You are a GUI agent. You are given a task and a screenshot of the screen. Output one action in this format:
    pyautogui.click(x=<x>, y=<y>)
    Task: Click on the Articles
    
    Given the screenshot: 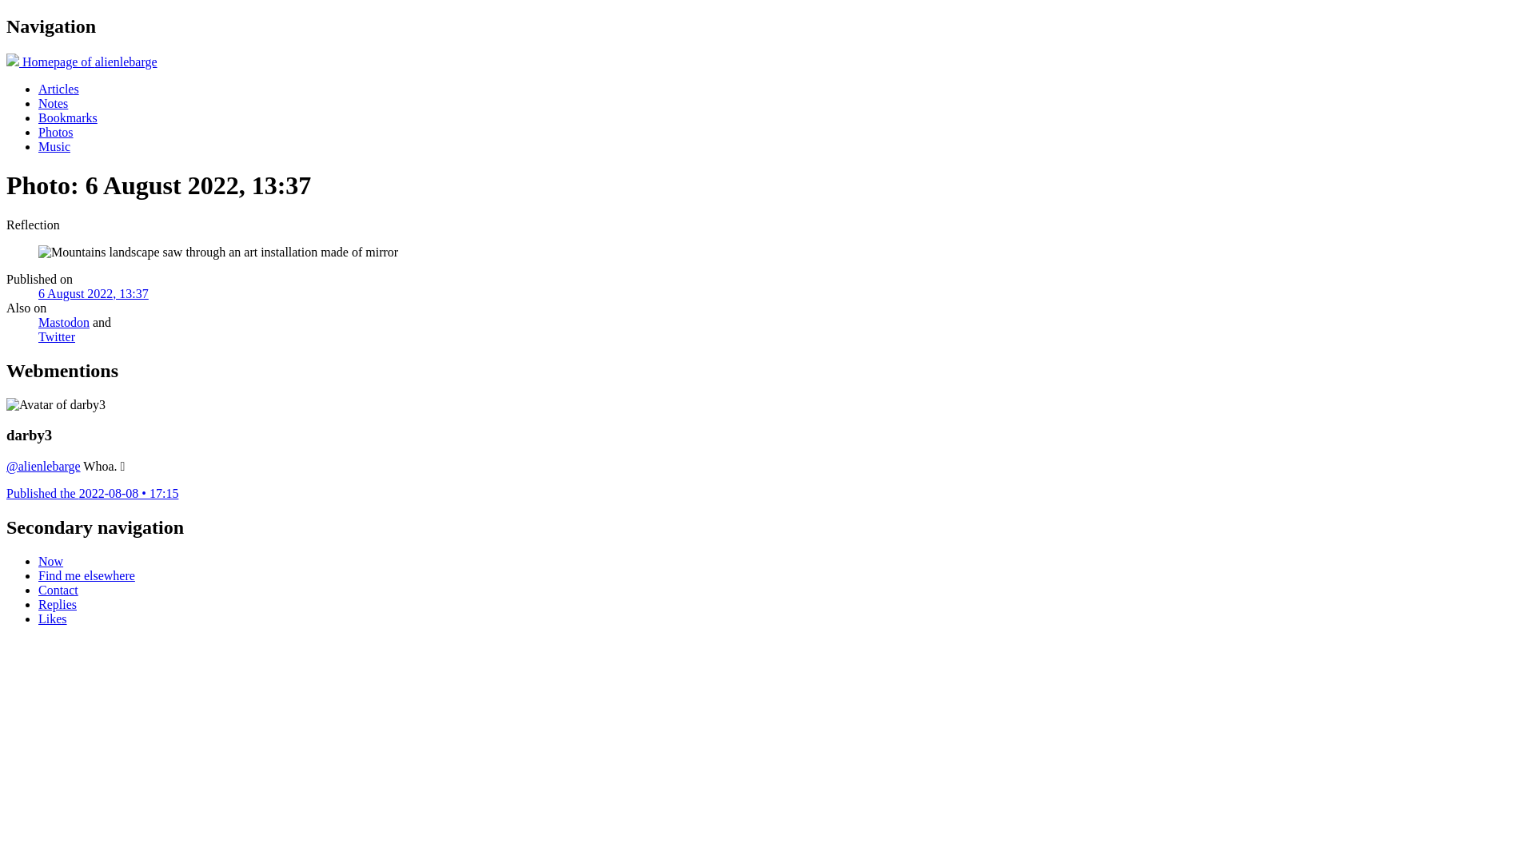 What is the action you would take?
    pyautogui.click(x=59, y=89)
    